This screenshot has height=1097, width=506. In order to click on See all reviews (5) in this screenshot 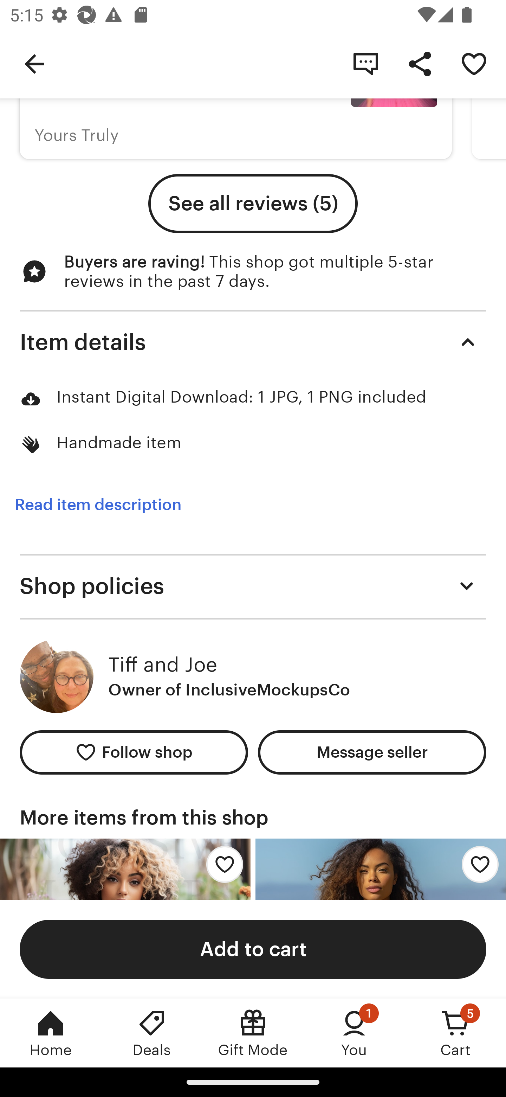, I will do `click(253, 203)`.